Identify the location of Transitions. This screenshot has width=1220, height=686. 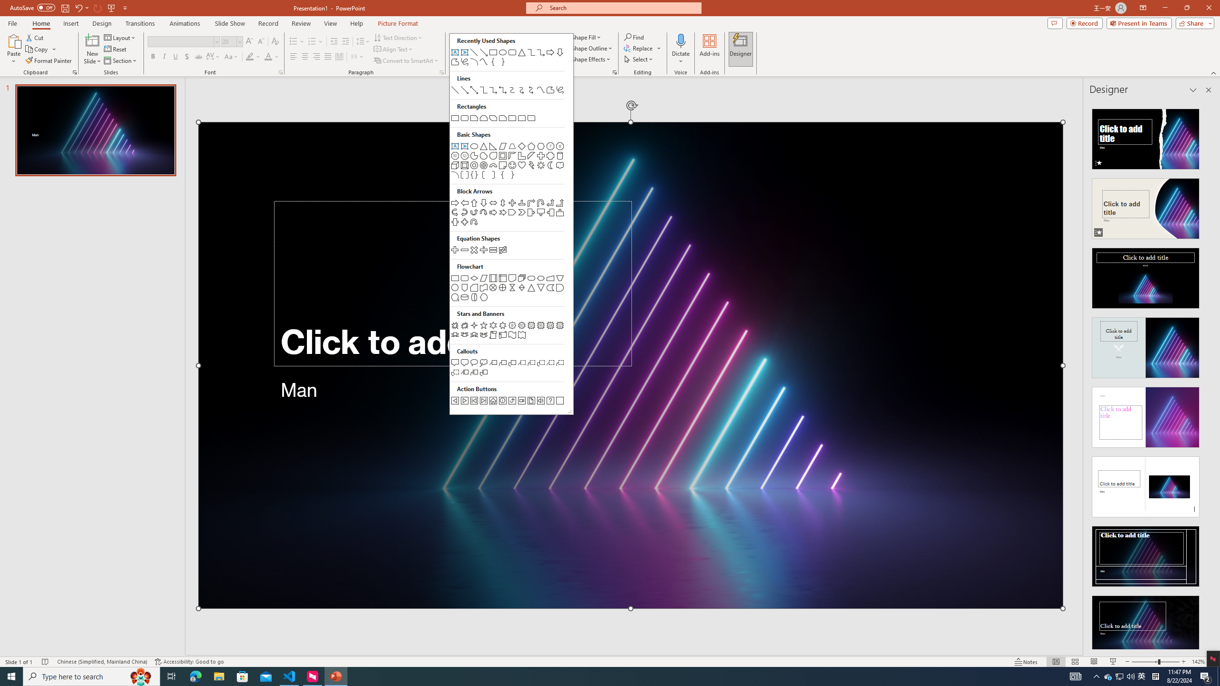
(140, 23).